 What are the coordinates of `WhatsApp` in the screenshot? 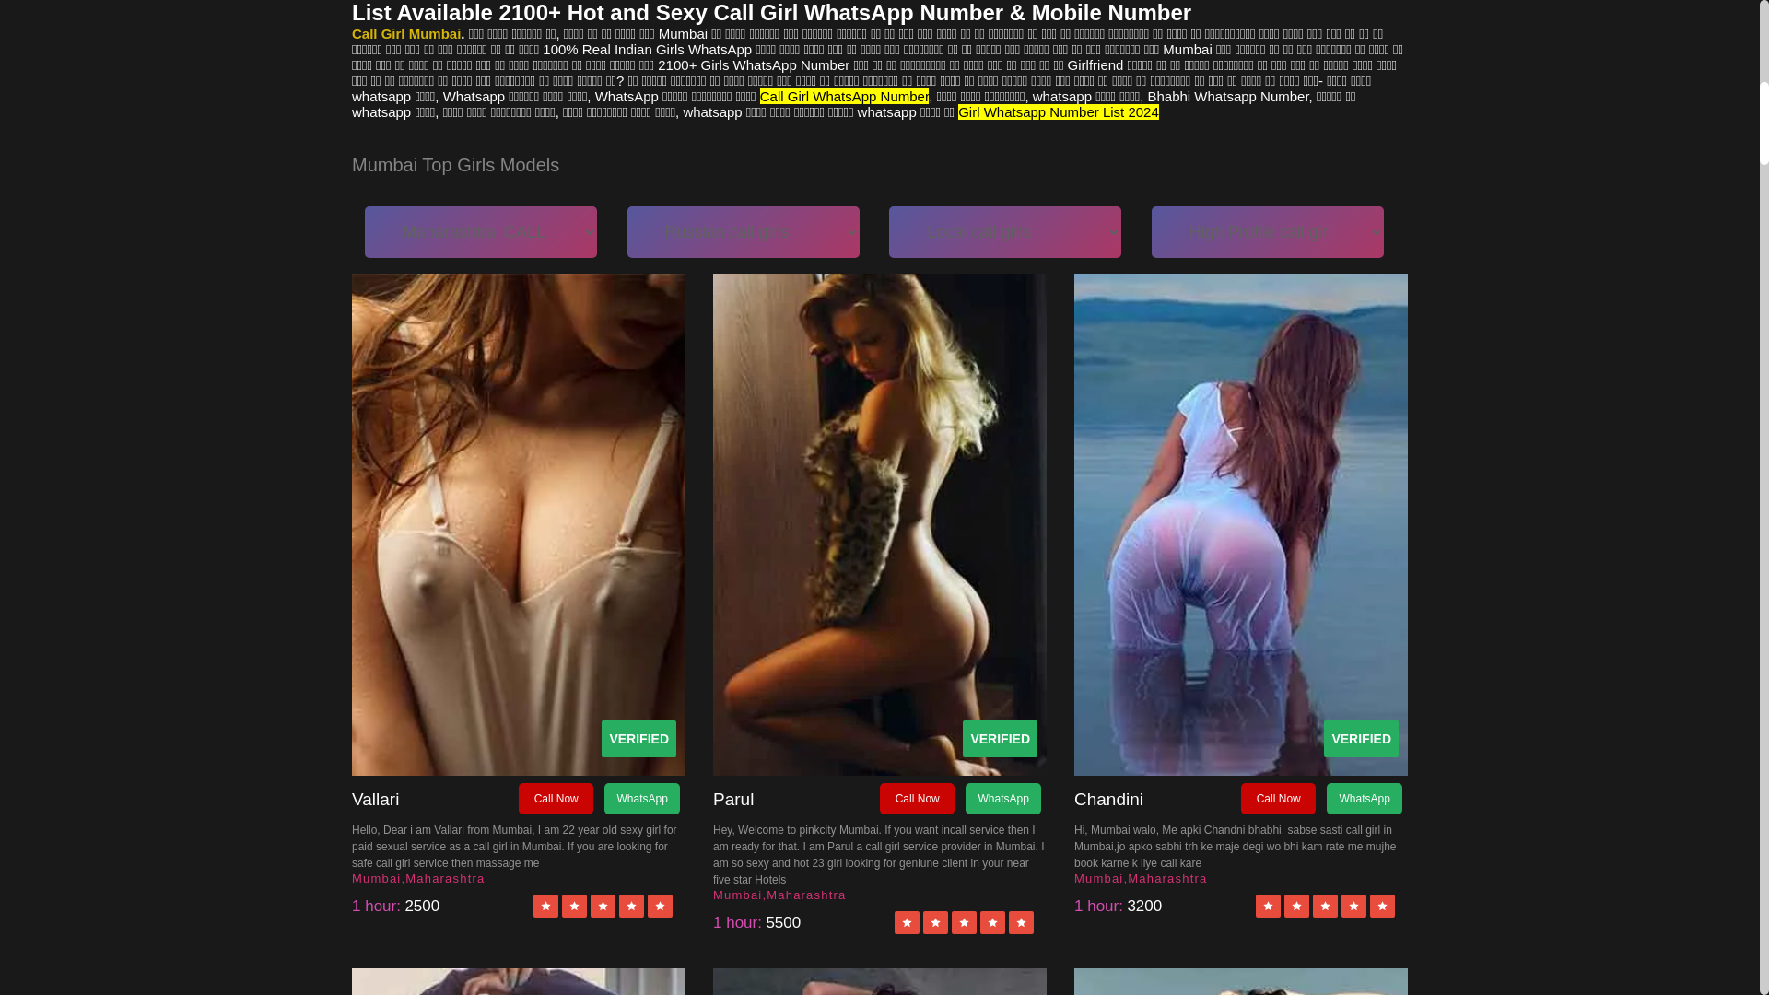 It's located at (1002, 798).